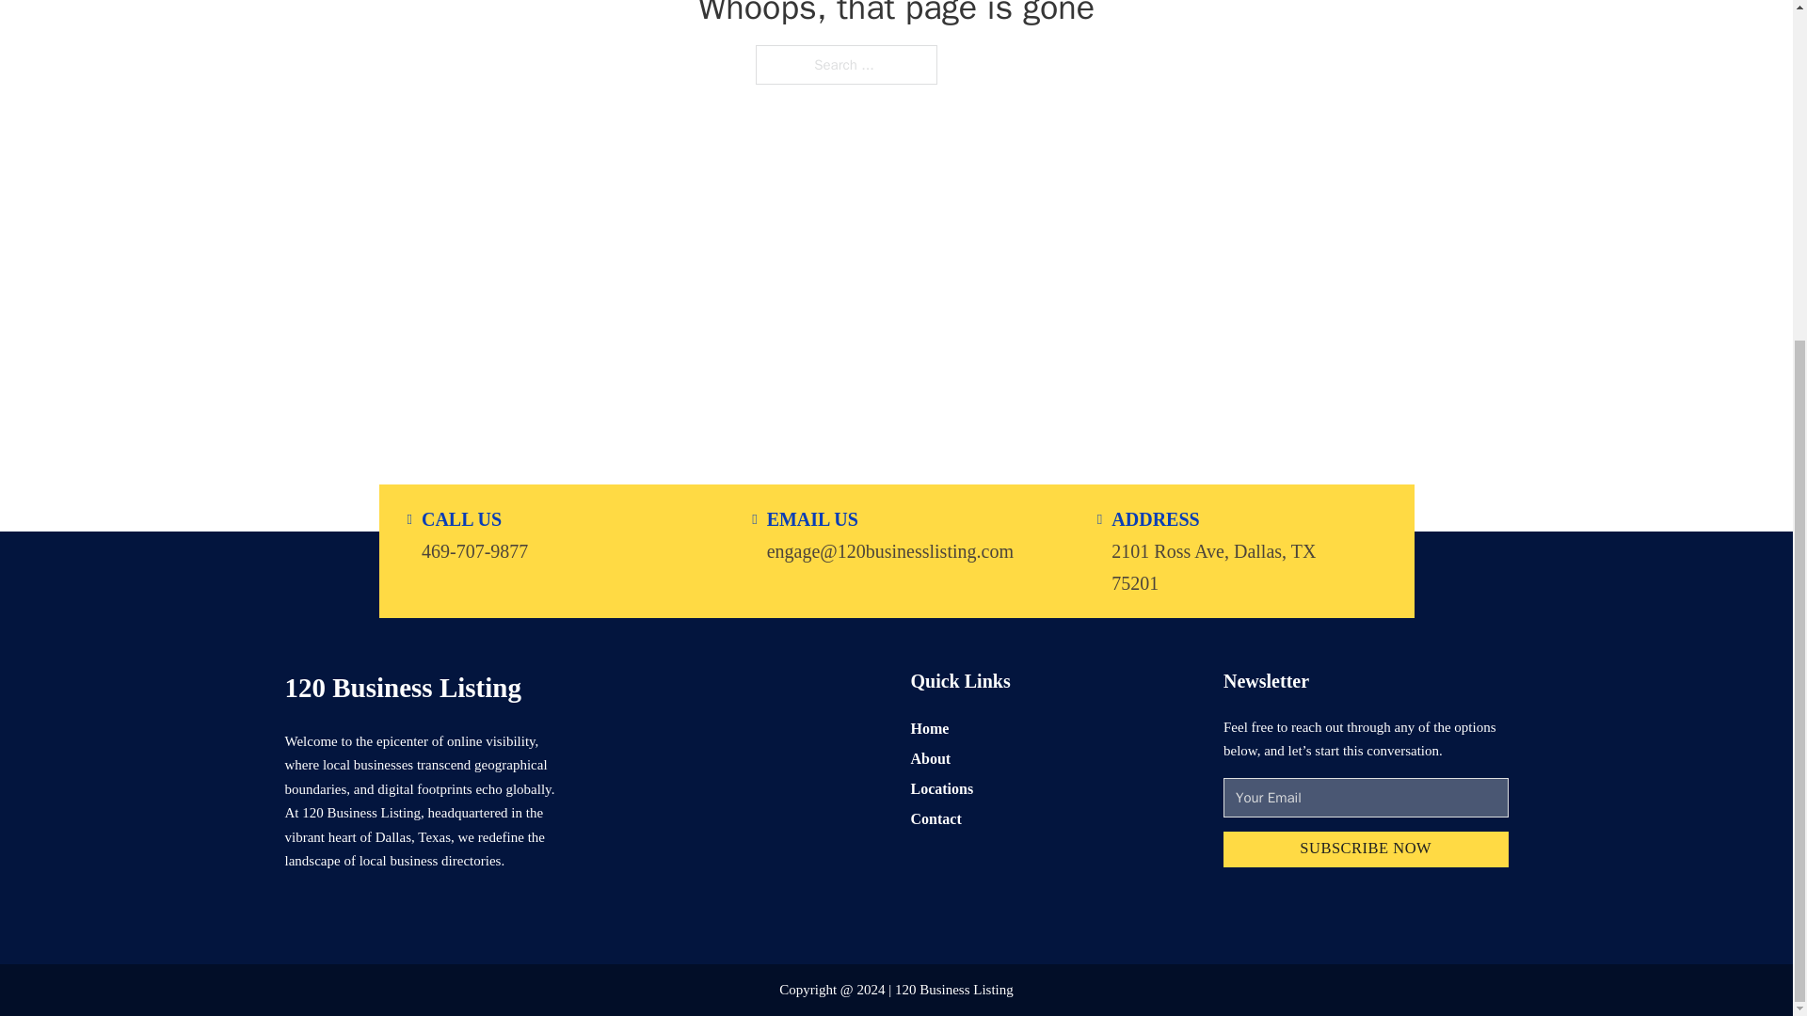 This screenshot has height=1016, width=1807. Describe the element at coordinates (931, 758) in the screenshot. I see `About` at that location.